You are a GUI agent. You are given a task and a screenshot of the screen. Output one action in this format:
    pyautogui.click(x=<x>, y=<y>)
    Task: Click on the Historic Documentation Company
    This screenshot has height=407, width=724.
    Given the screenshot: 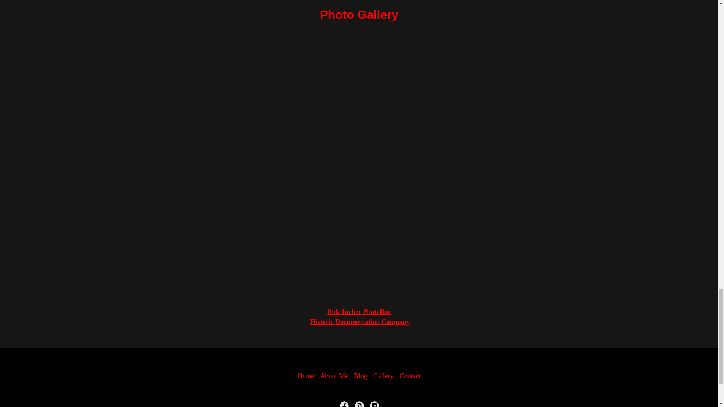 What is the action you would take?
    pyautogui.click(x=360, y=322)
    